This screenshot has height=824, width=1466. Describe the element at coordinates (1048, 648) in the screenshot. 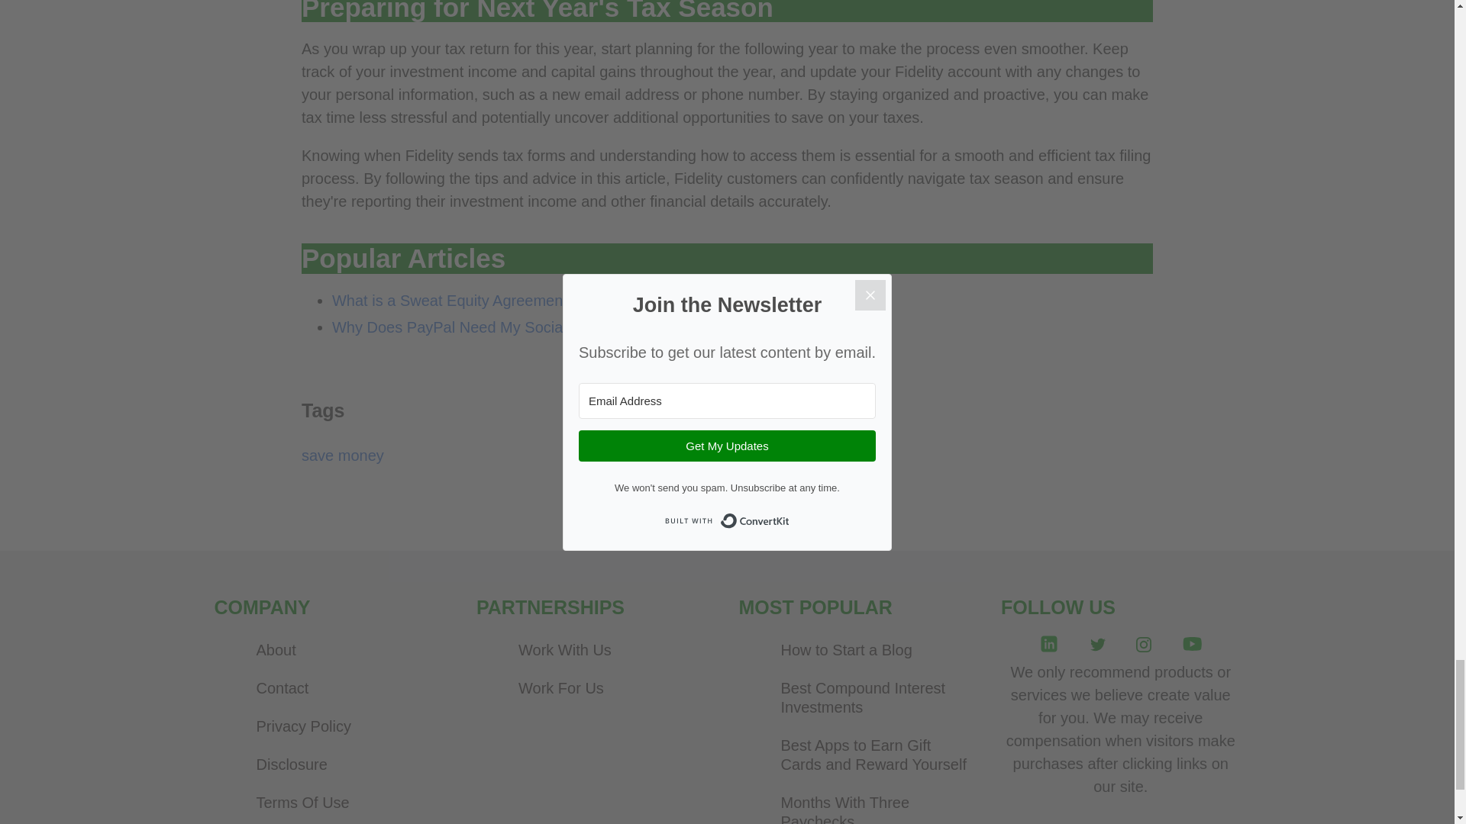

I see `linkedin` at that location.